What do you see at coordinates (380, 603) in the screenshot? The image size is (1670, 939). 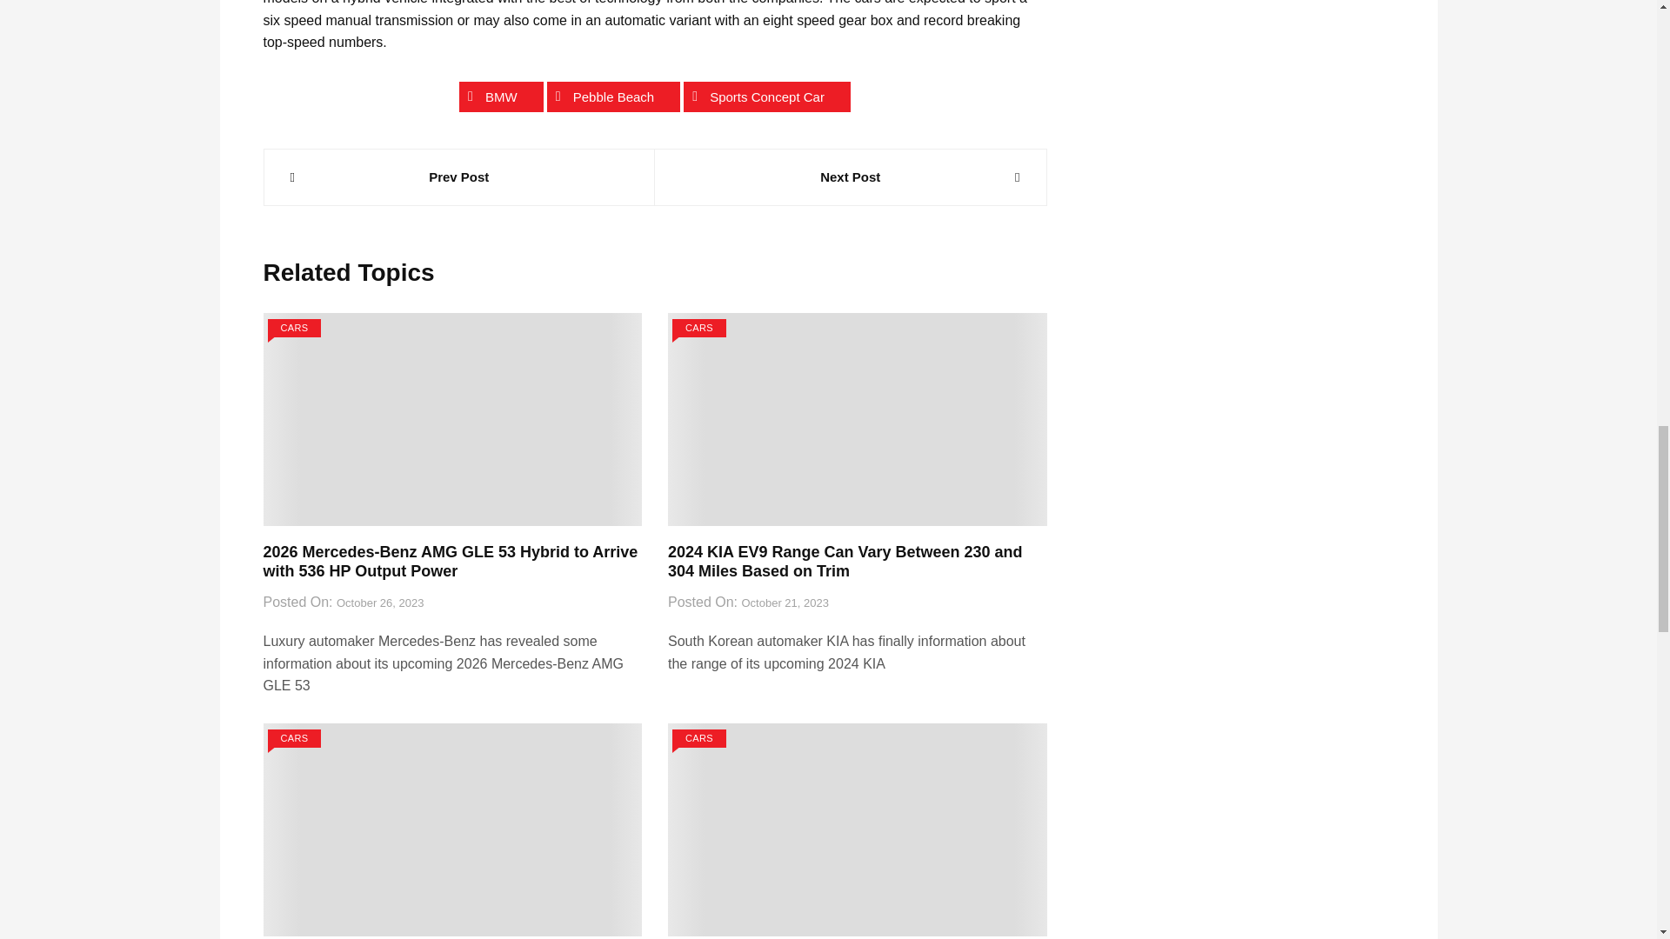 I see `October 26, 2023` at bounding box center [380, 603].